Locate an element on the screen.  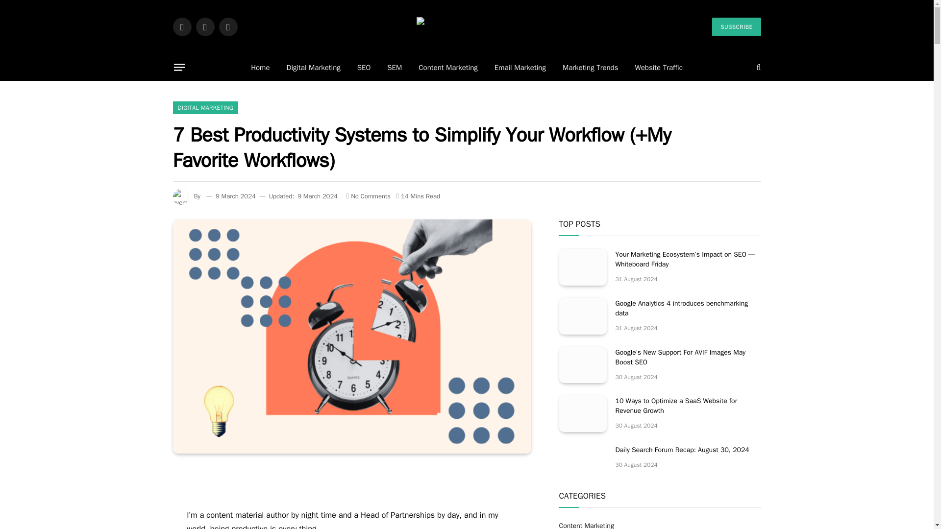
Marketing Trends is located at coordinates (590, 68).